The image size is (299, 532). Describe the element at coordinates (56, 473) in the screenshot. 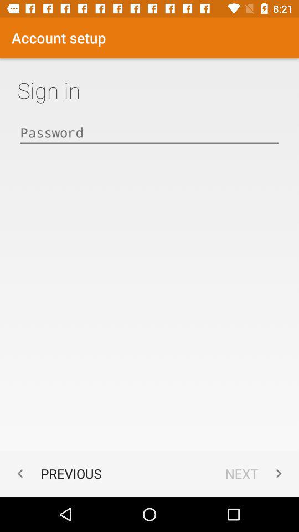

I see `press icon at the bottom left corner` at that location.